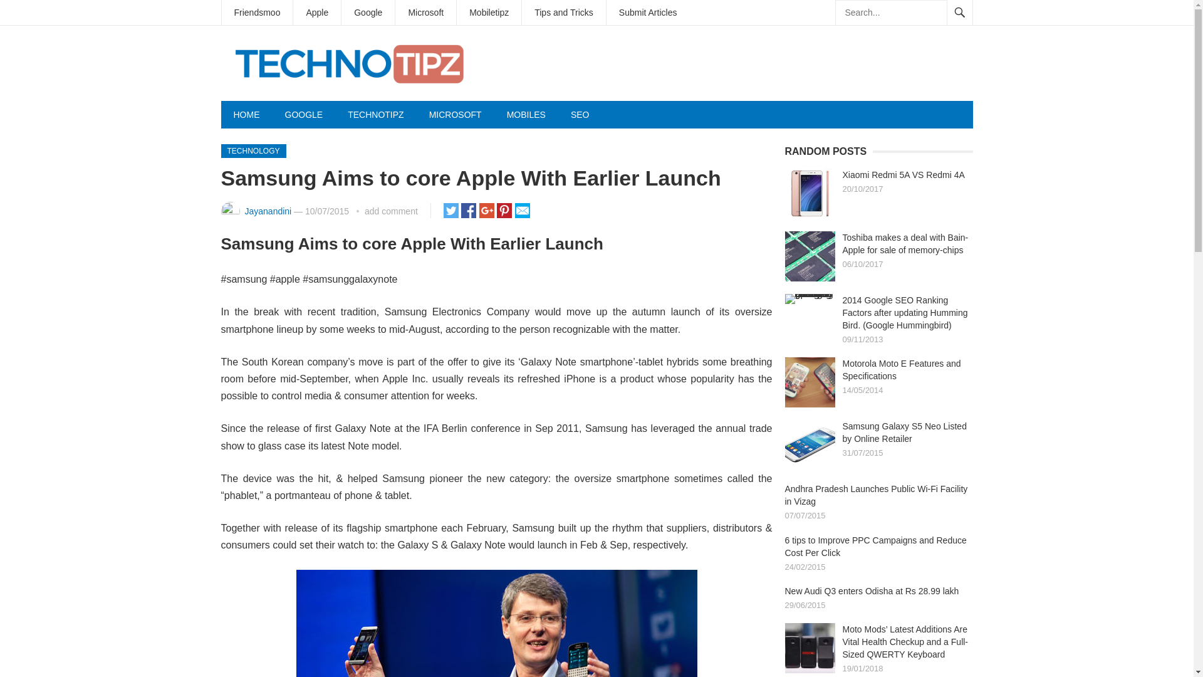  What do you see at coordinates (564, 13) in the screenshot?
I see `Tips and Tricks` at bounding box center [564, 13].